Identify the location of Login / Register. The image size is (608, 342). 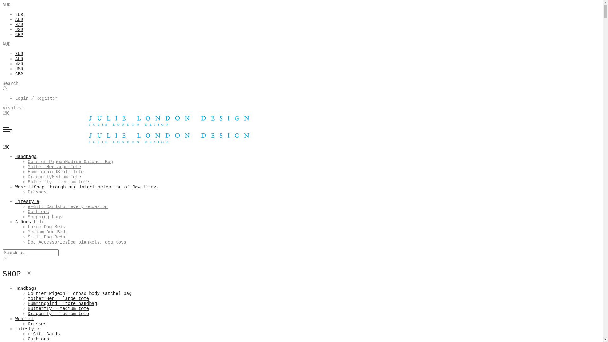
(36, 98).